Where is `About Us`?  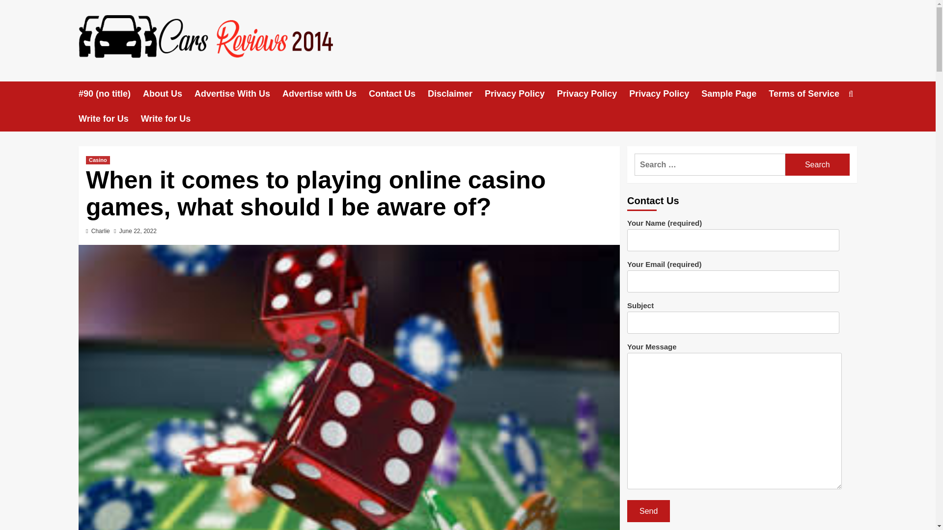 About Us is located at coordinates (168, 94).